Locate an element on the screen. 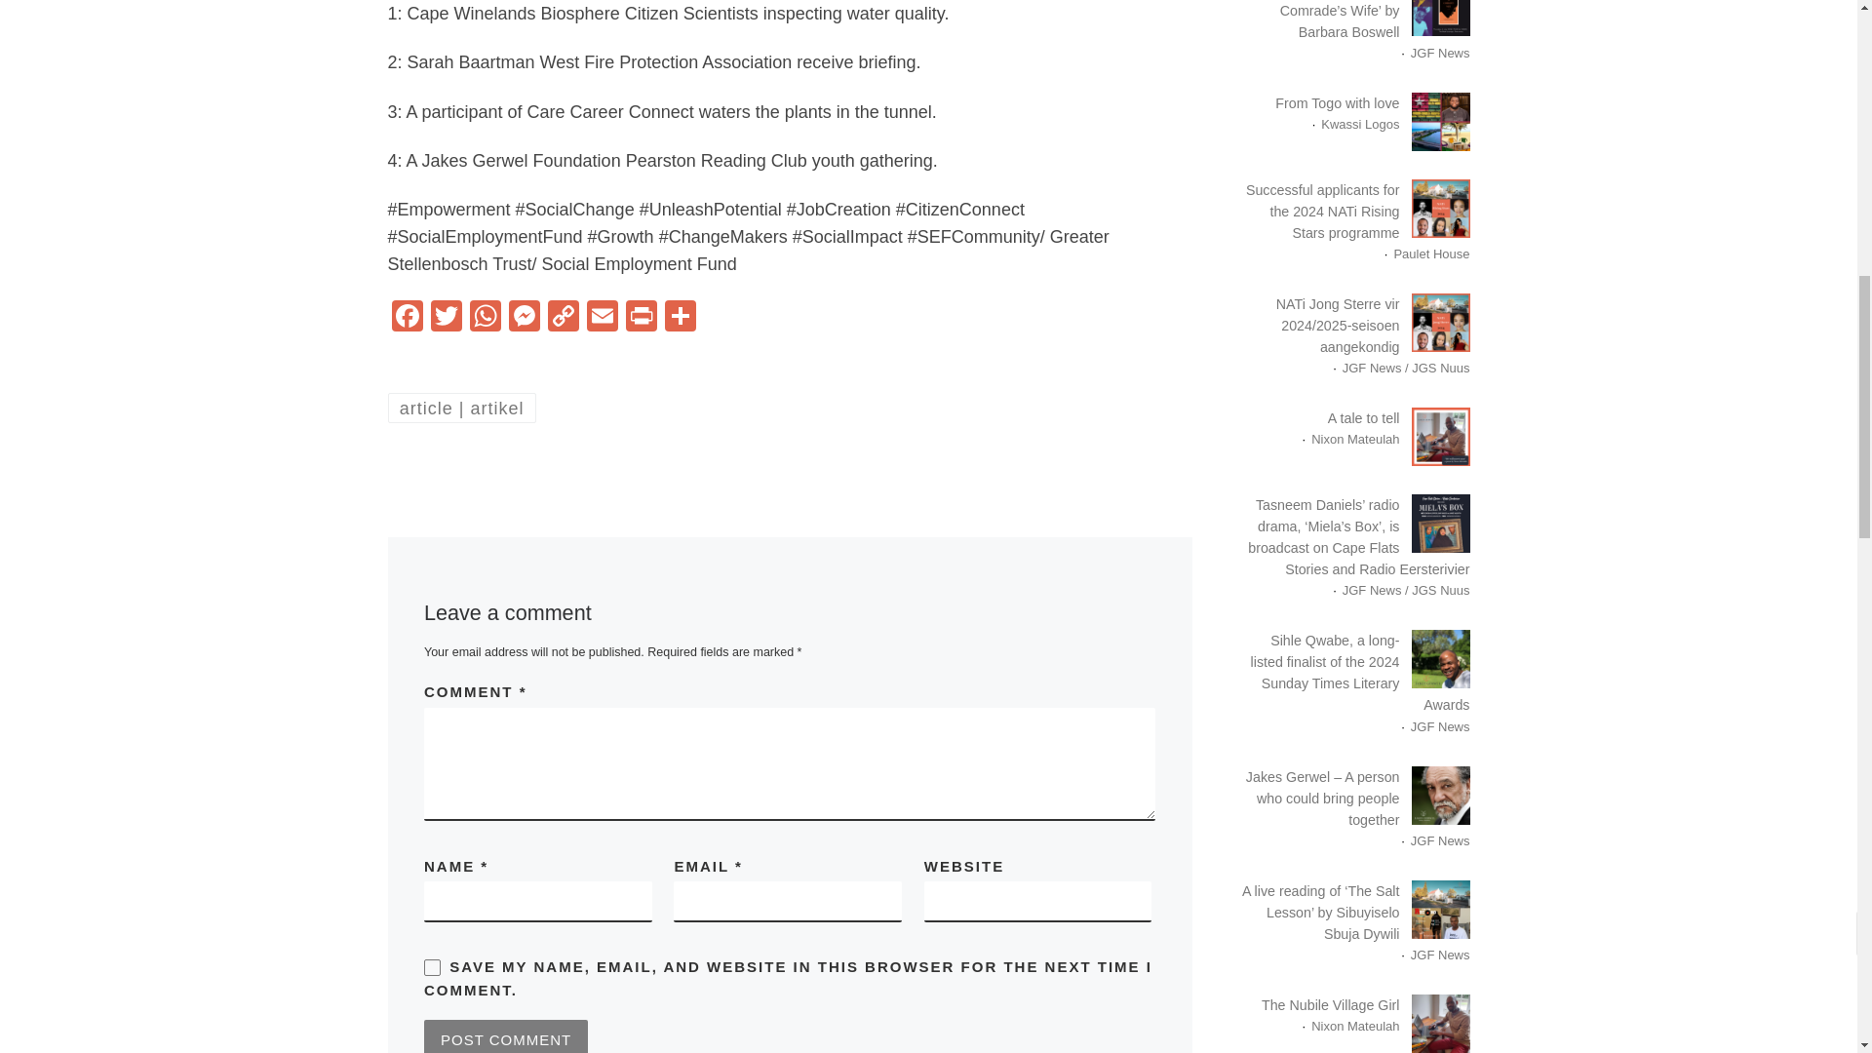  yes is located at coordinates (432, 967).